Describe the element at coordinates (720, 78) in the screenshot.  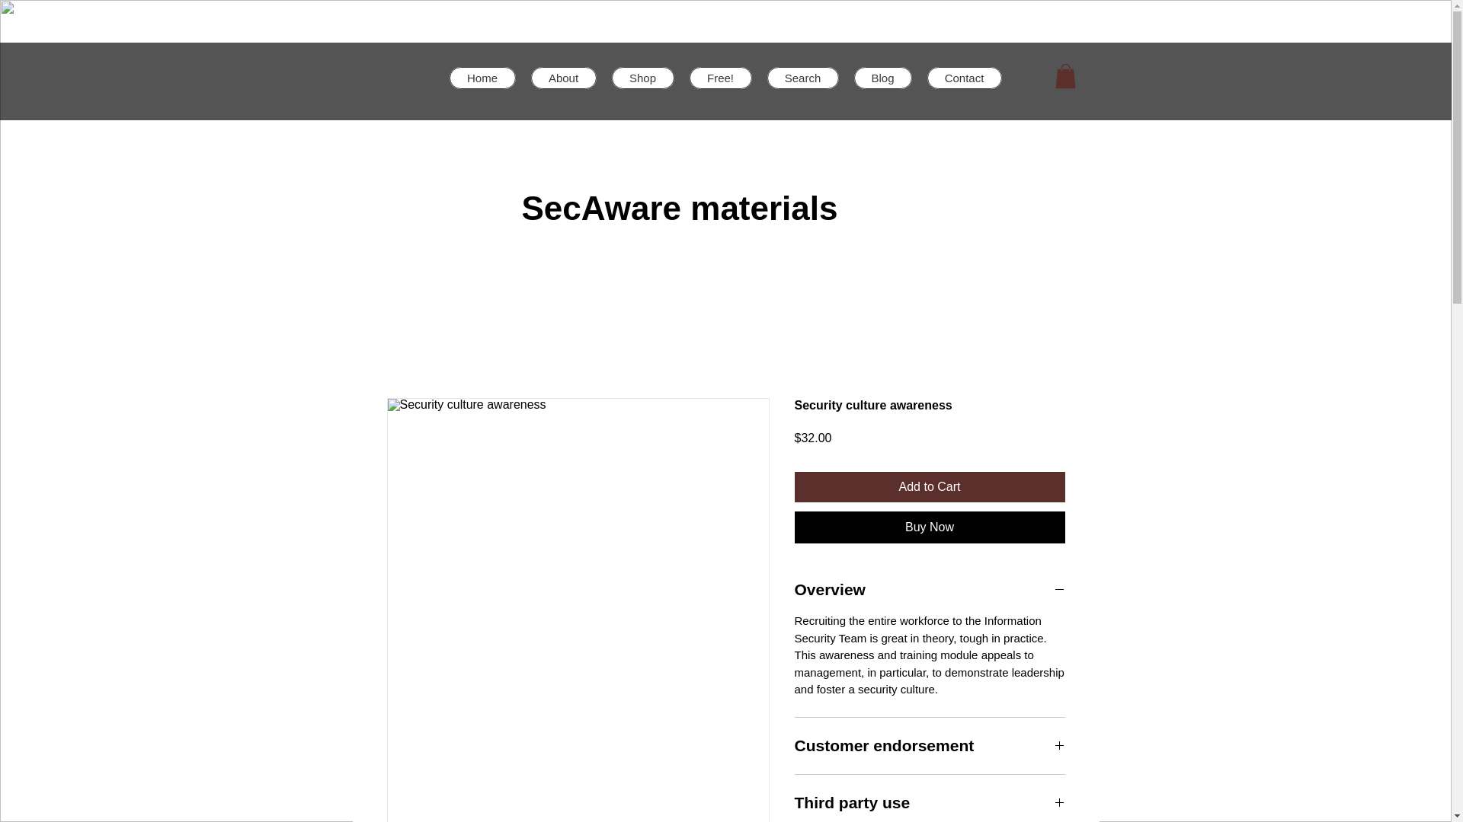
I see `Free!` at that location.